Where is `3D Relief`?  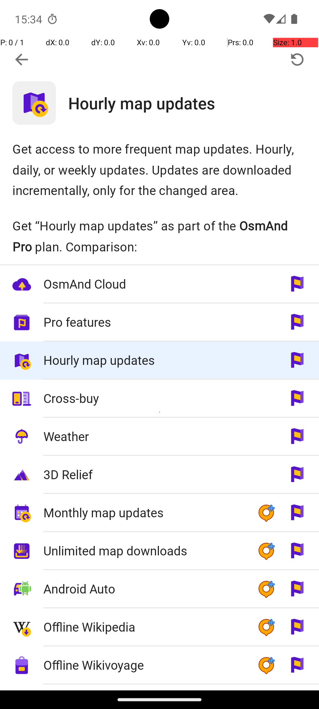
3D Relief is located at coordinates (144, 474).